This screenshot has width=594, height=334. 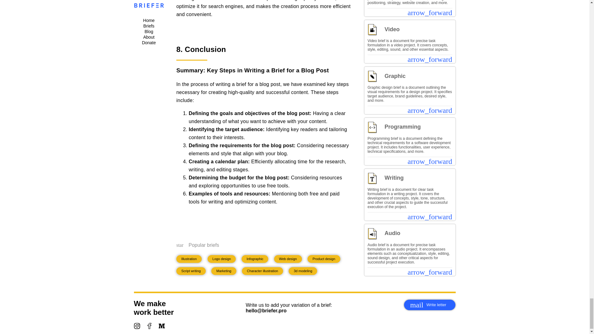 I want to click on Marketing, so click(x=223, y=271).